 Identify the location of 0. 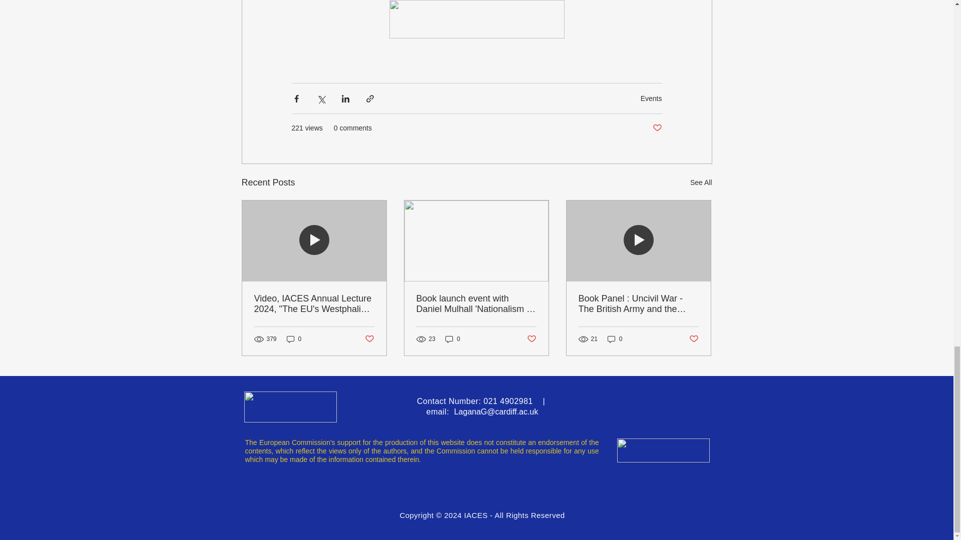
(452, 339).